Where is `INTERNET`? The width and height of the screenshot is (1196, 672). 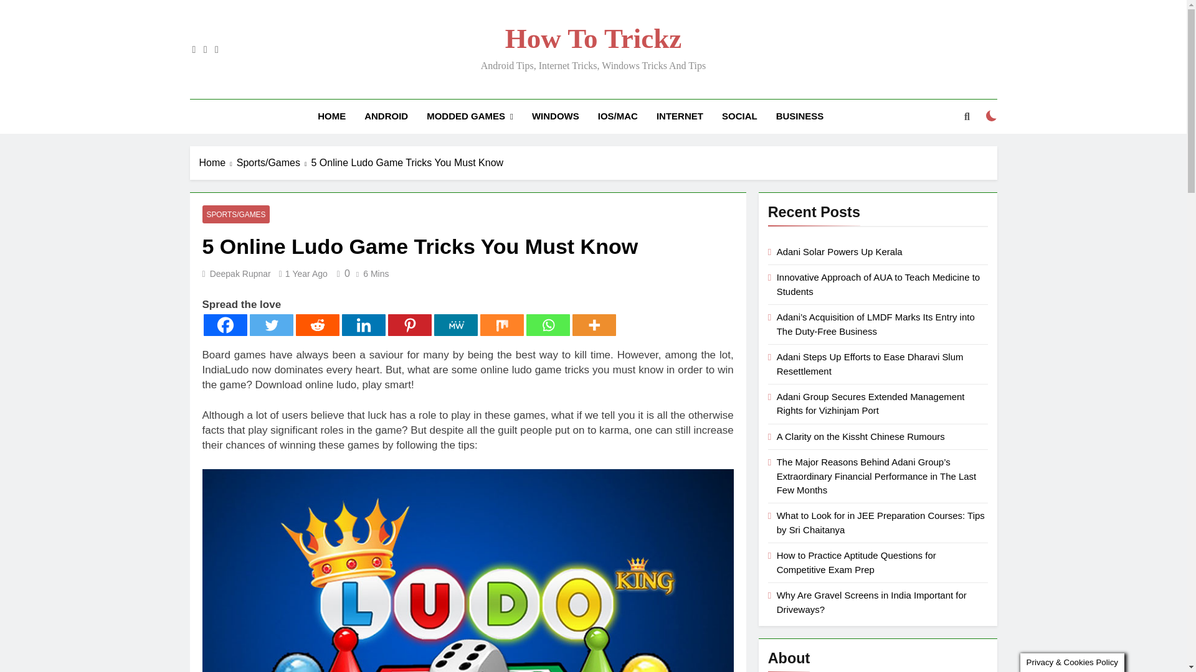 INTERNET is located at coordinates (680, 116).